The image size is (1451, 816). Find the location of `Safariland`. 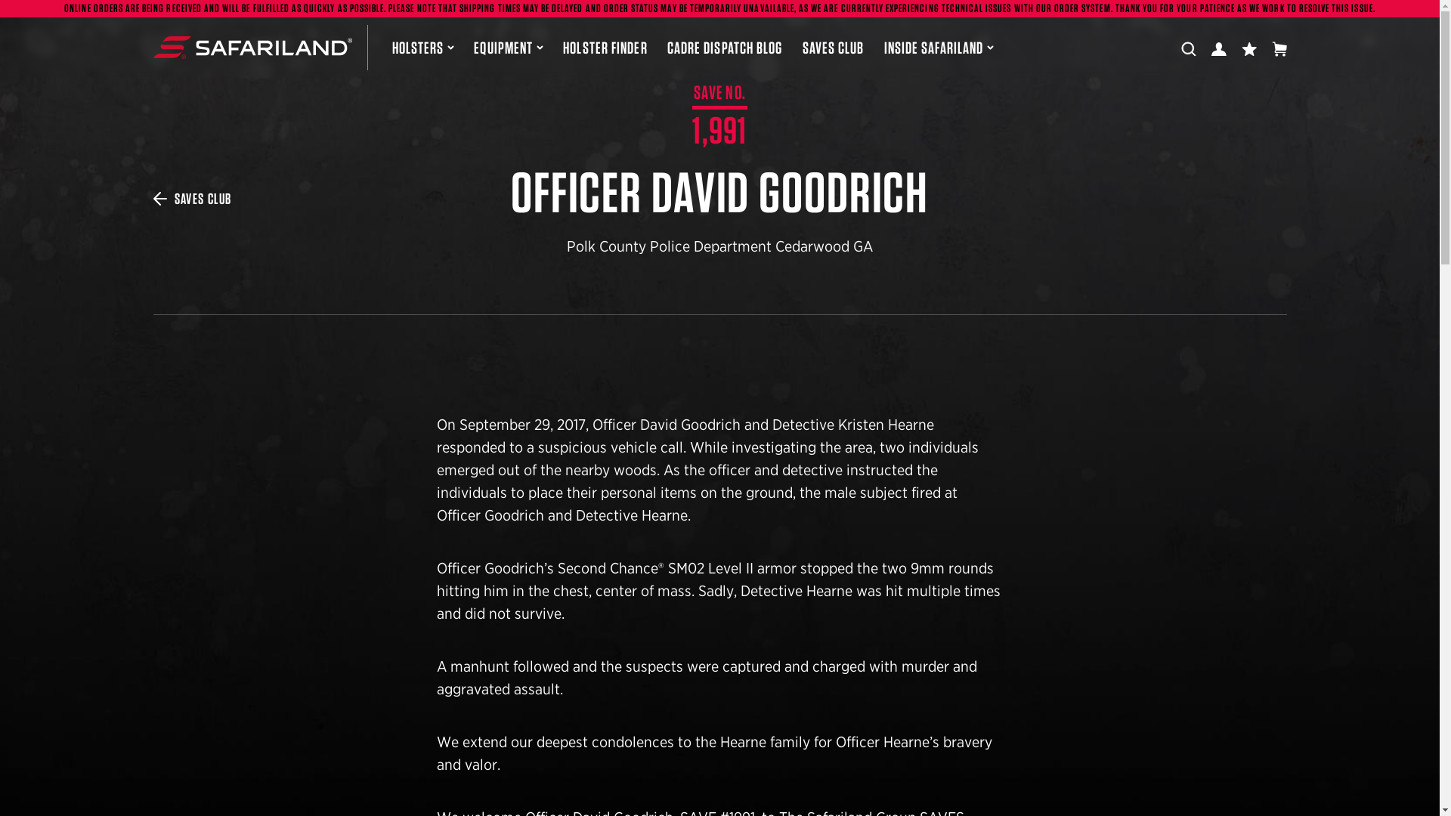

Safariland is located at coordinates (251, 47).